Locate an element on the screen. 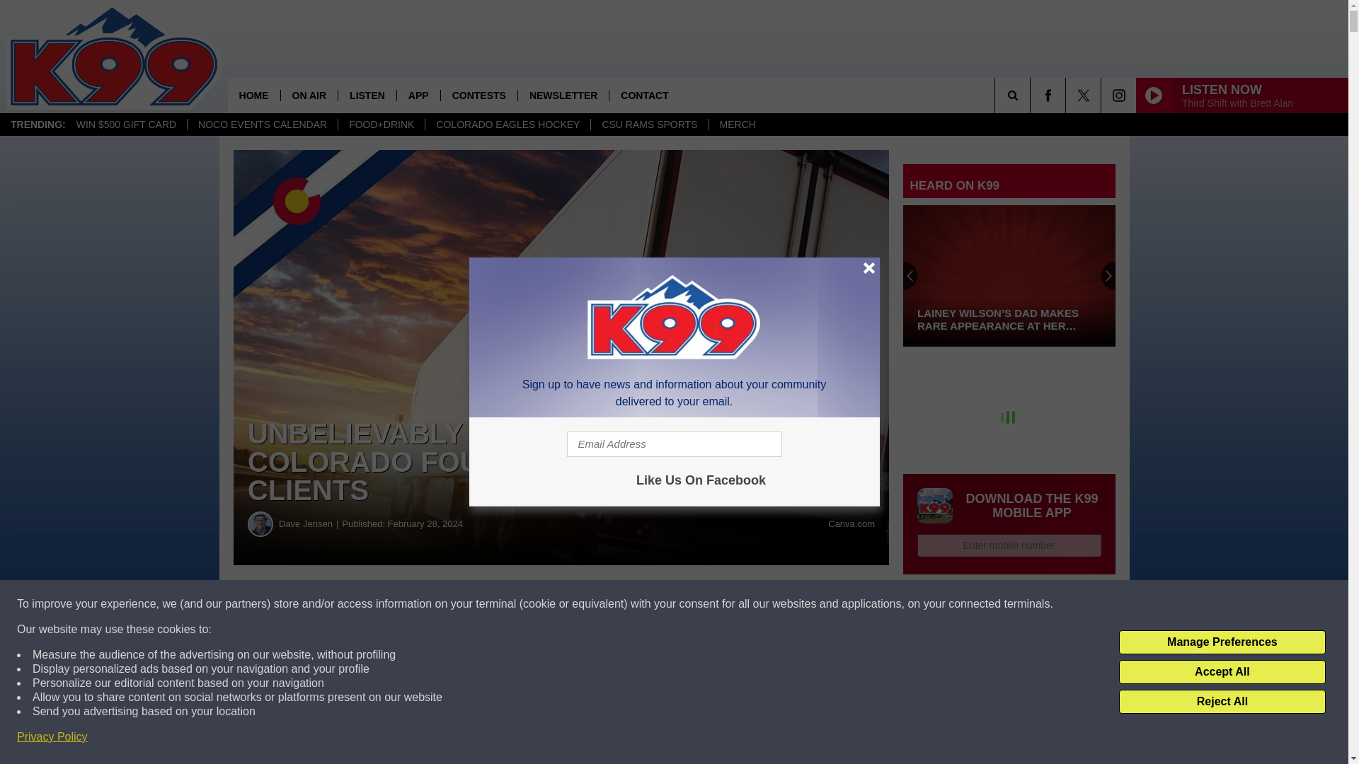  CONTESTS is located at coordinates (478, 95).